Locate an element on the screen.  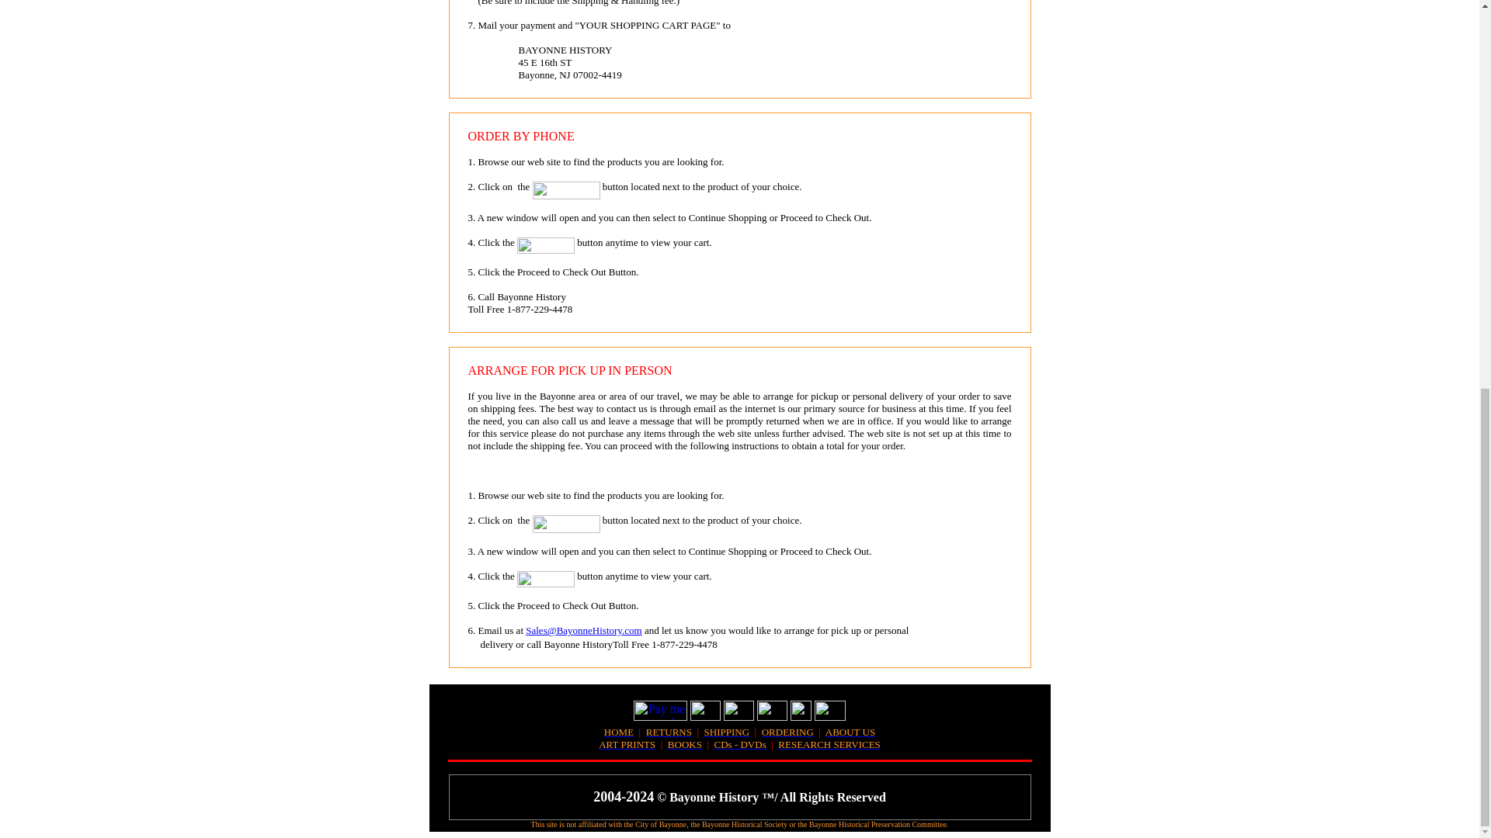
View Art Prints. is located at coordinates (627, 743).